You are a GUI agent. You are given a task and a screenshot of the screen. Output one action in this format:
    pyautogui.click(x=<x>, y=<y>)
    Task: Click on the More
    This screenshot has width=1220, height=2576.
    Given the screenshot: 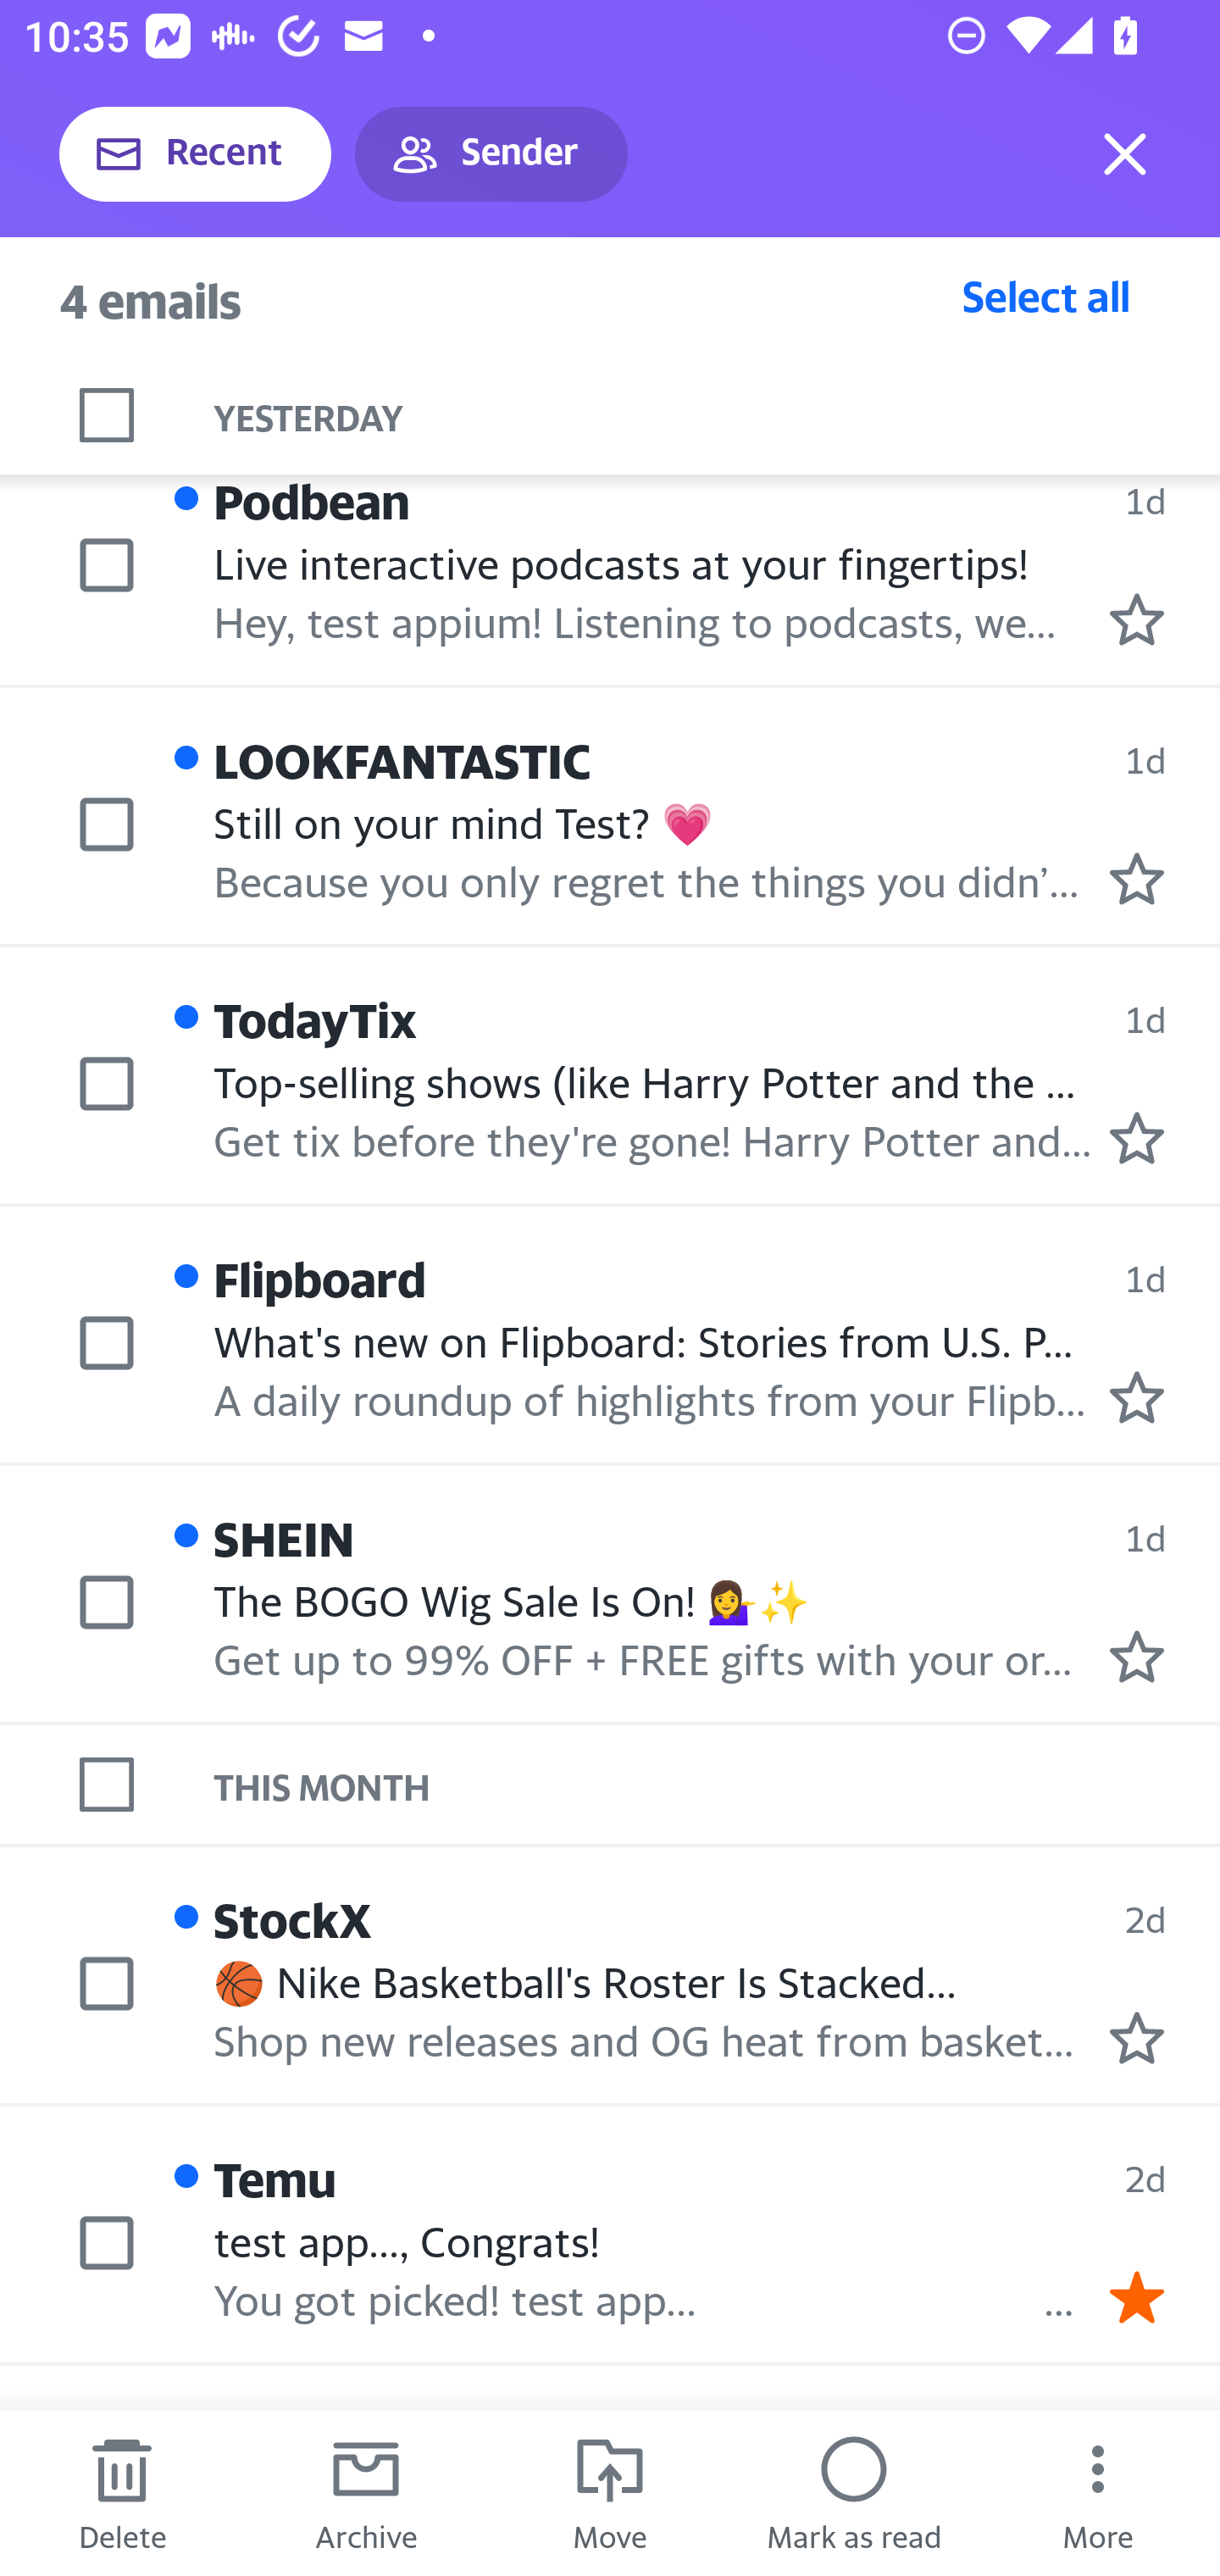 What is the action you would take?
    pyautogui.click(x=1098, y=2493)
    